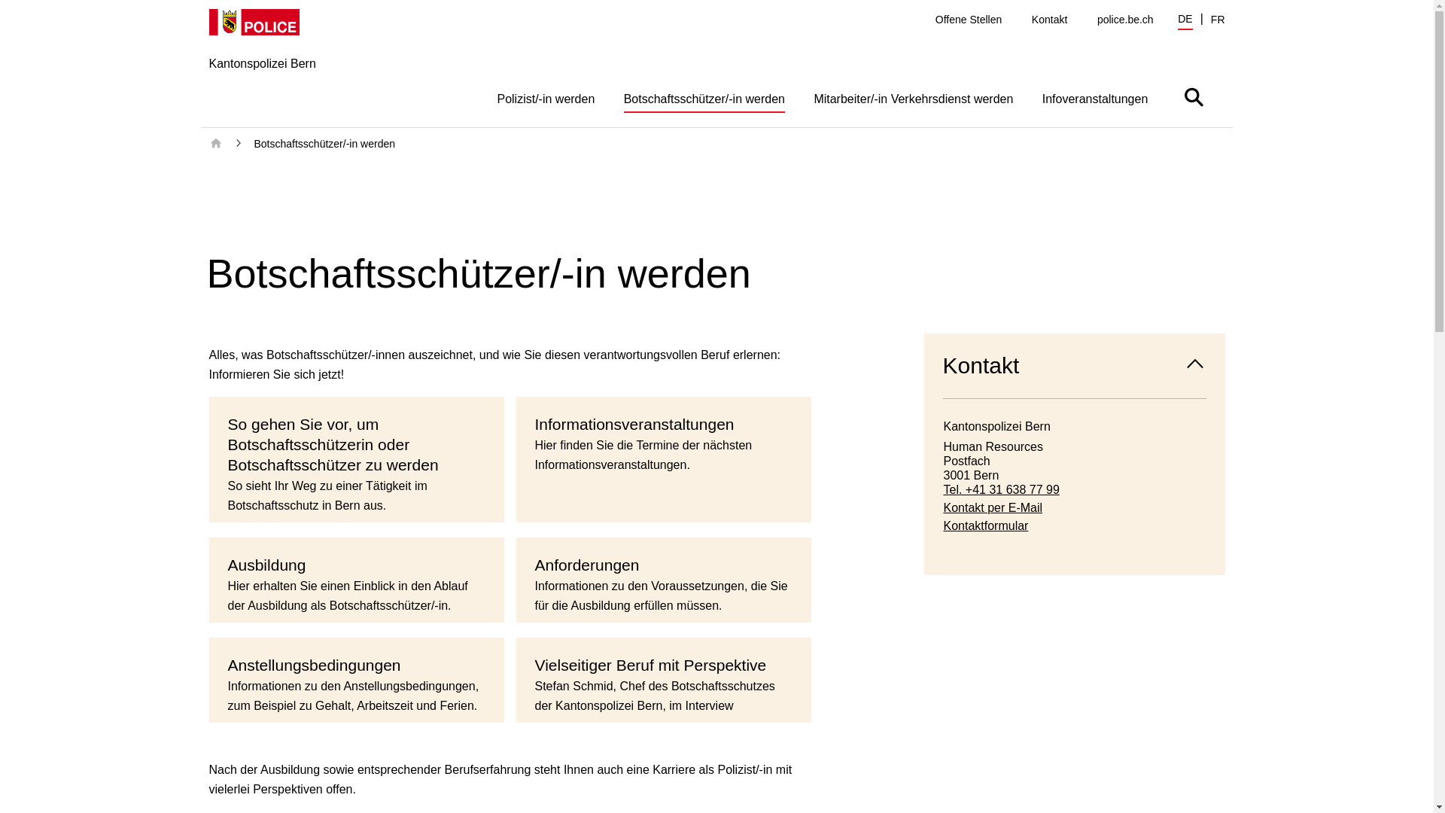  I want to click on police.be.ch, so click(1126, 20).